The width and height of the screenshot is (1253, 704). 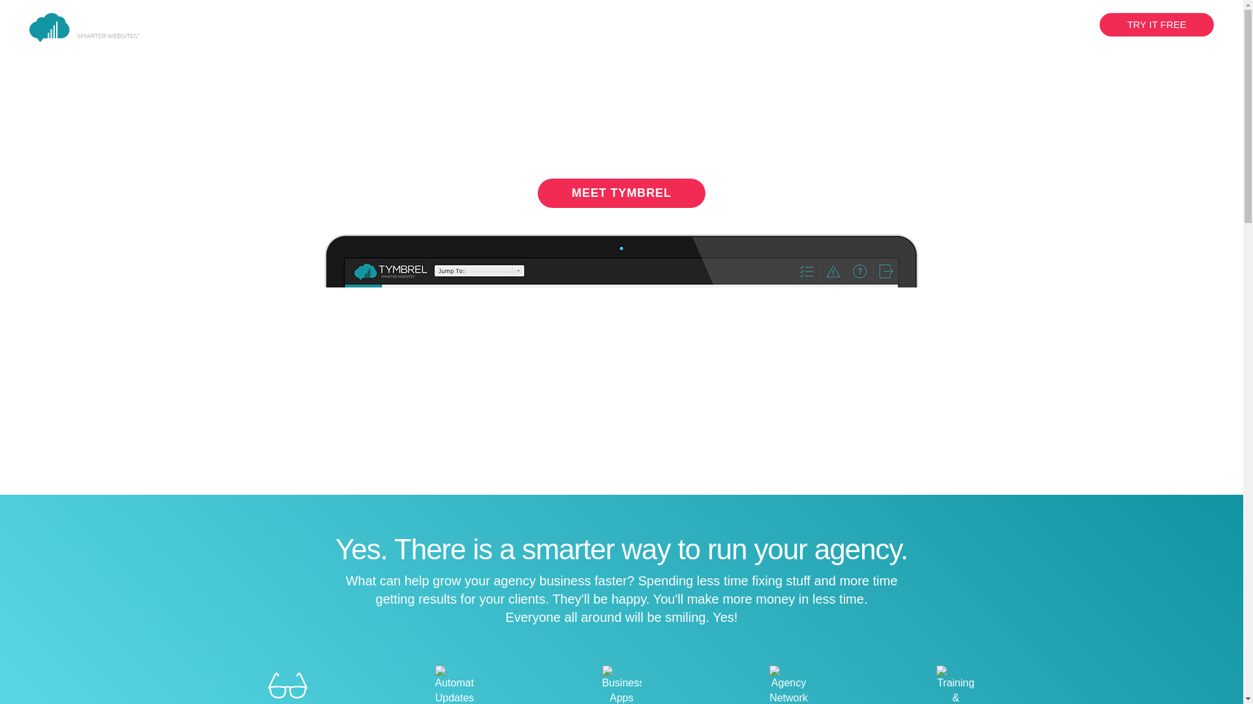 What do you see at coordinates (947, 25) in the screenshot?
I see `ABOUT` at bounding box center [947, 25].